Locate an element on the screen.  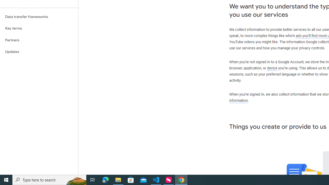
Partners is located at coordinates (39, 40).